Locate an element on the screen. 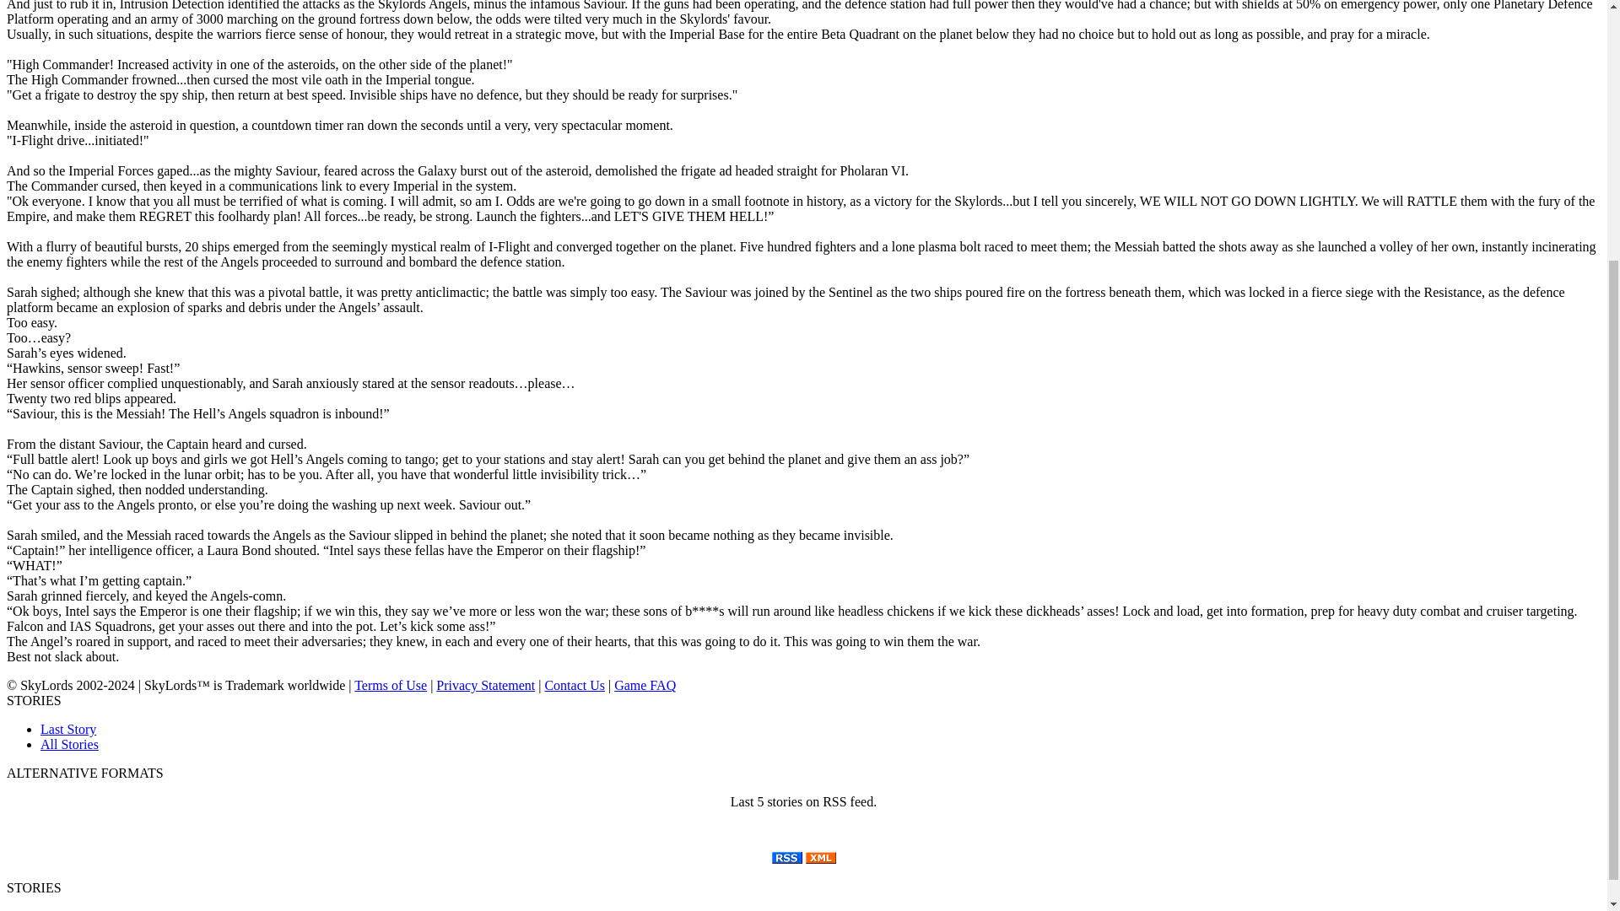 The height and width of the screenshot is (911, 1620). All Stories is located at coordinates (69, 744).